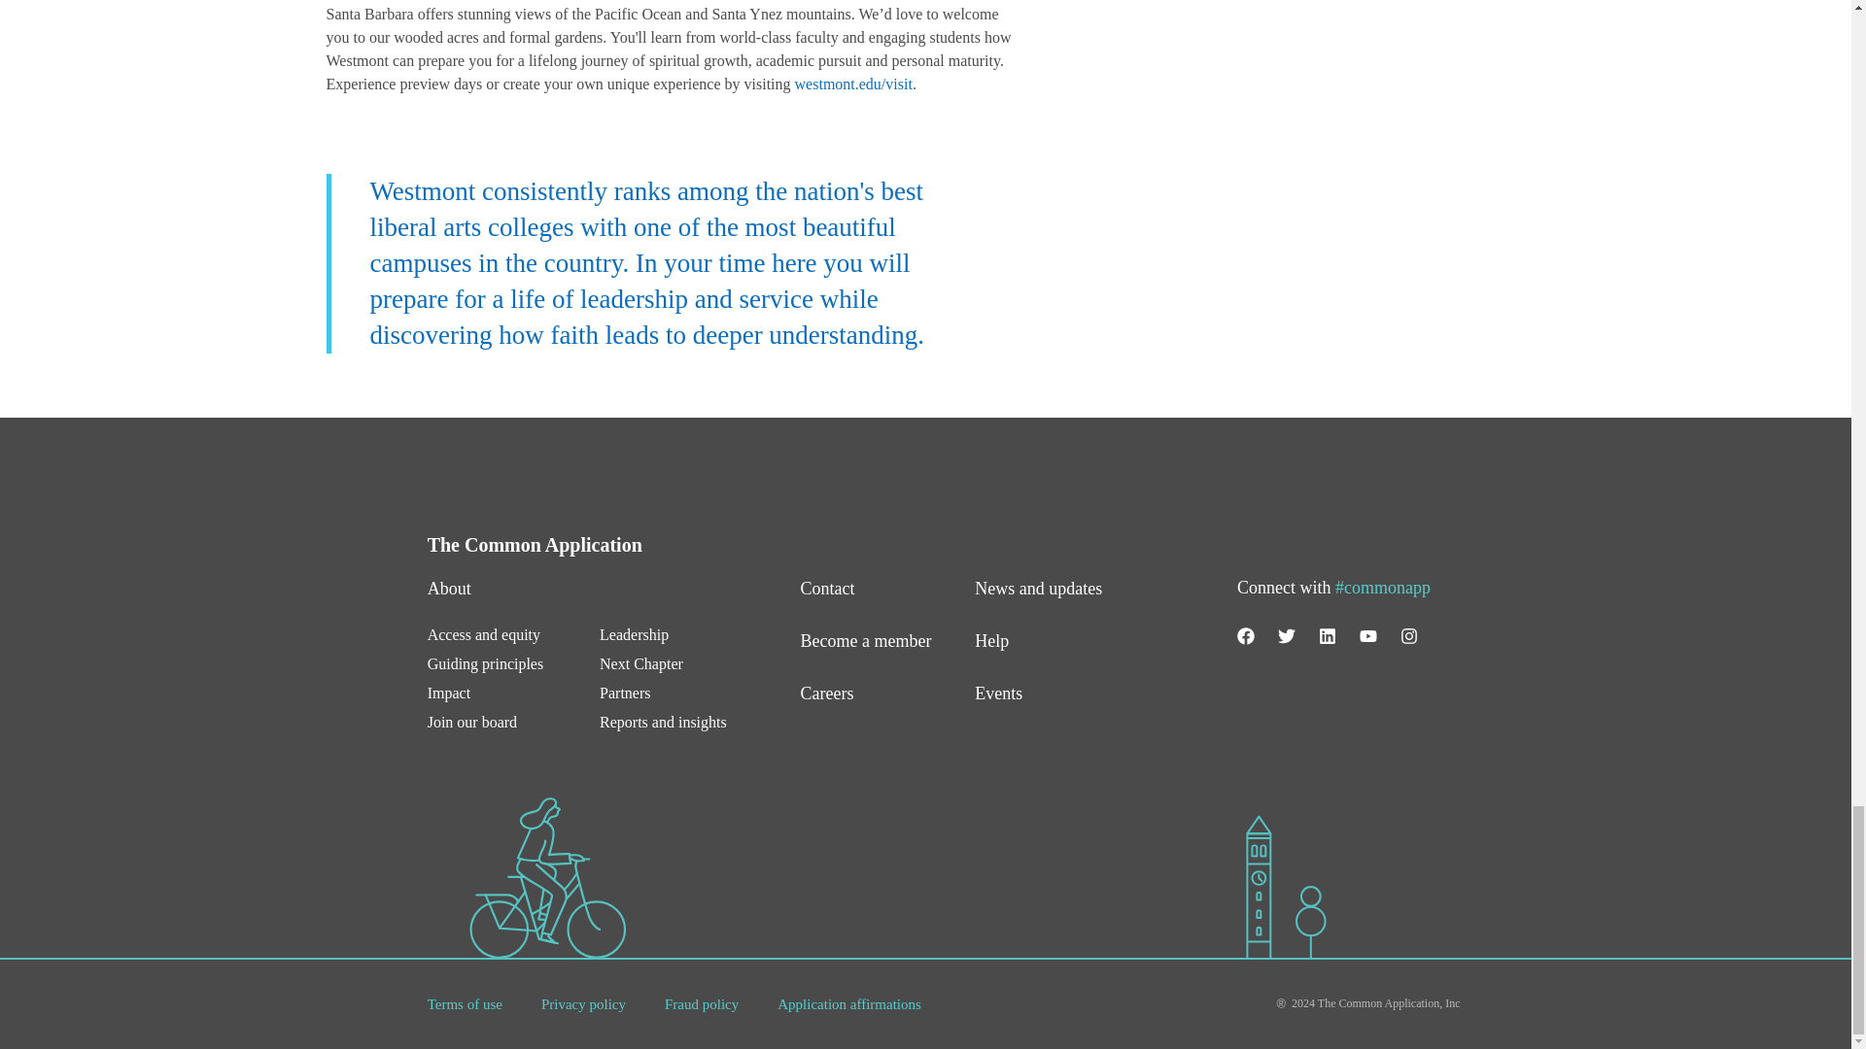 The width and height of the screenshot is (1866, 1049). What do you see at coordinates (1245, 635) in the screenshot?
I see `Facebook icon` at bounding box center [1245, 635].